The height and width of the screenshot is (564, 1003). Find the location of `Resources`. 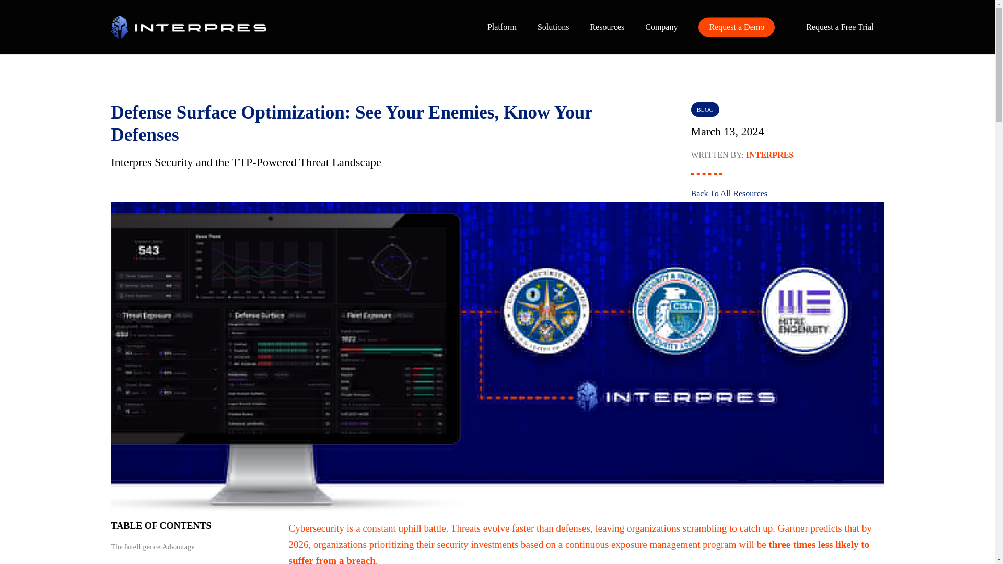

Resources is located at coordinates (607, 27).